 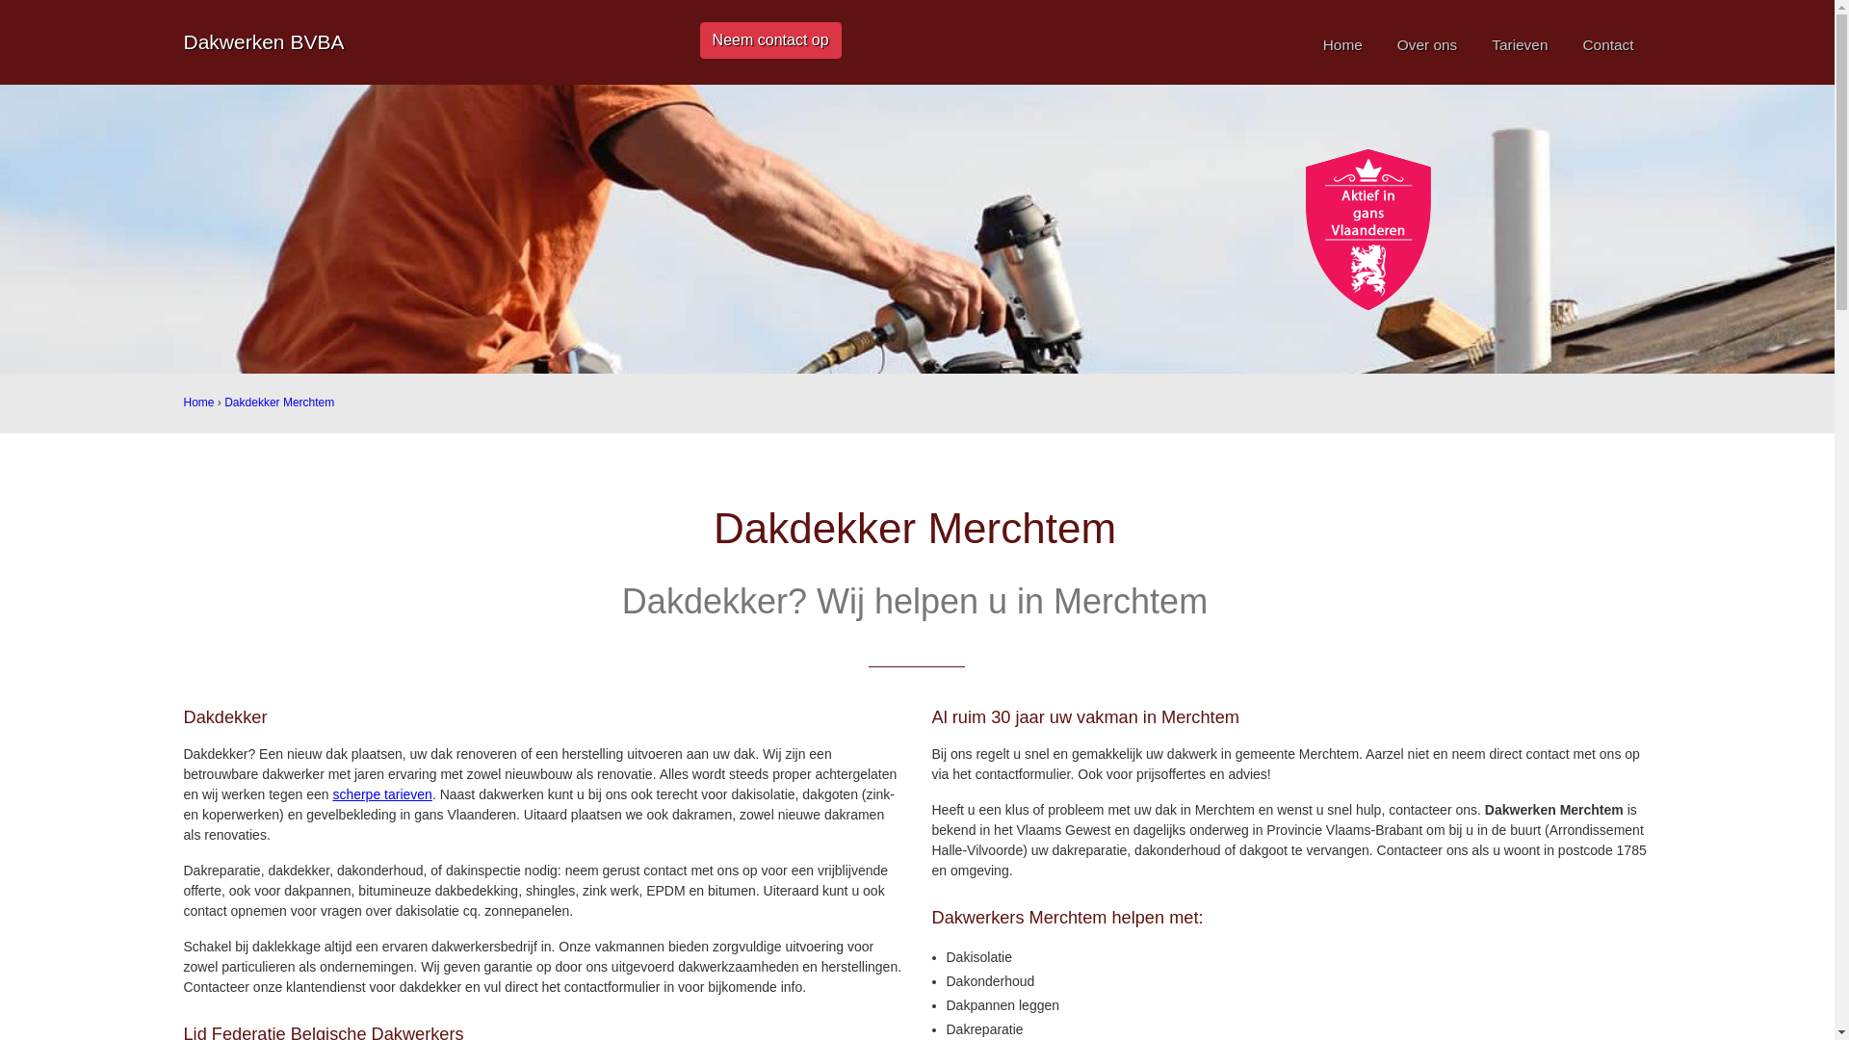 What do you see at coordinates (1608, 44) in the screenshot?
I see `Contact` at bounding box center [1608, 44].